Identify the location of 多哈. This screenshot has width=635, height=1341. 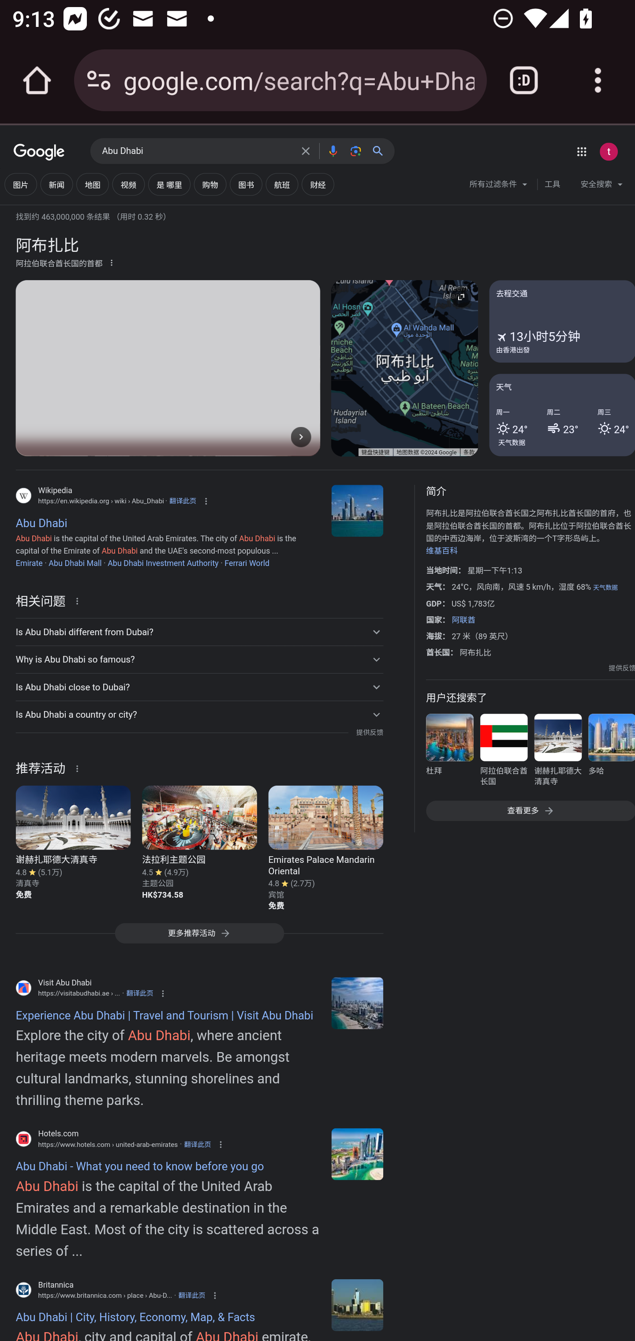
(611, 753).